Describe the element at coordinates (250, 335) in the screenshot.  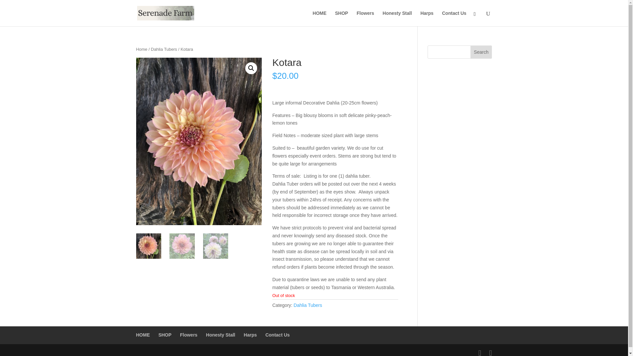
I see `Harps` at that location.